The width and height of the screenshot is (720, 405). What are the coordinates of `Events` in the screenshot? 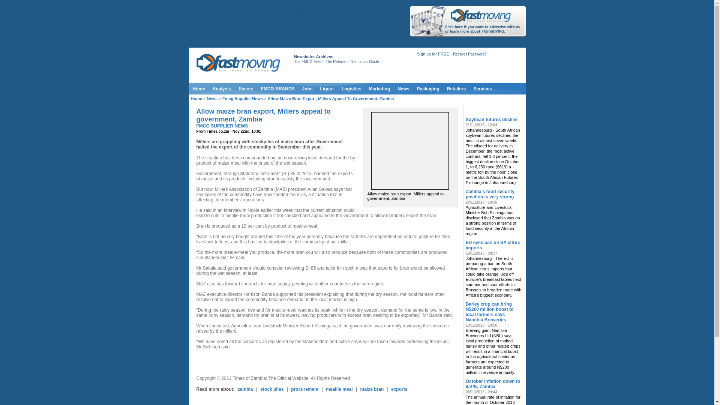 It's located at (246, 88).